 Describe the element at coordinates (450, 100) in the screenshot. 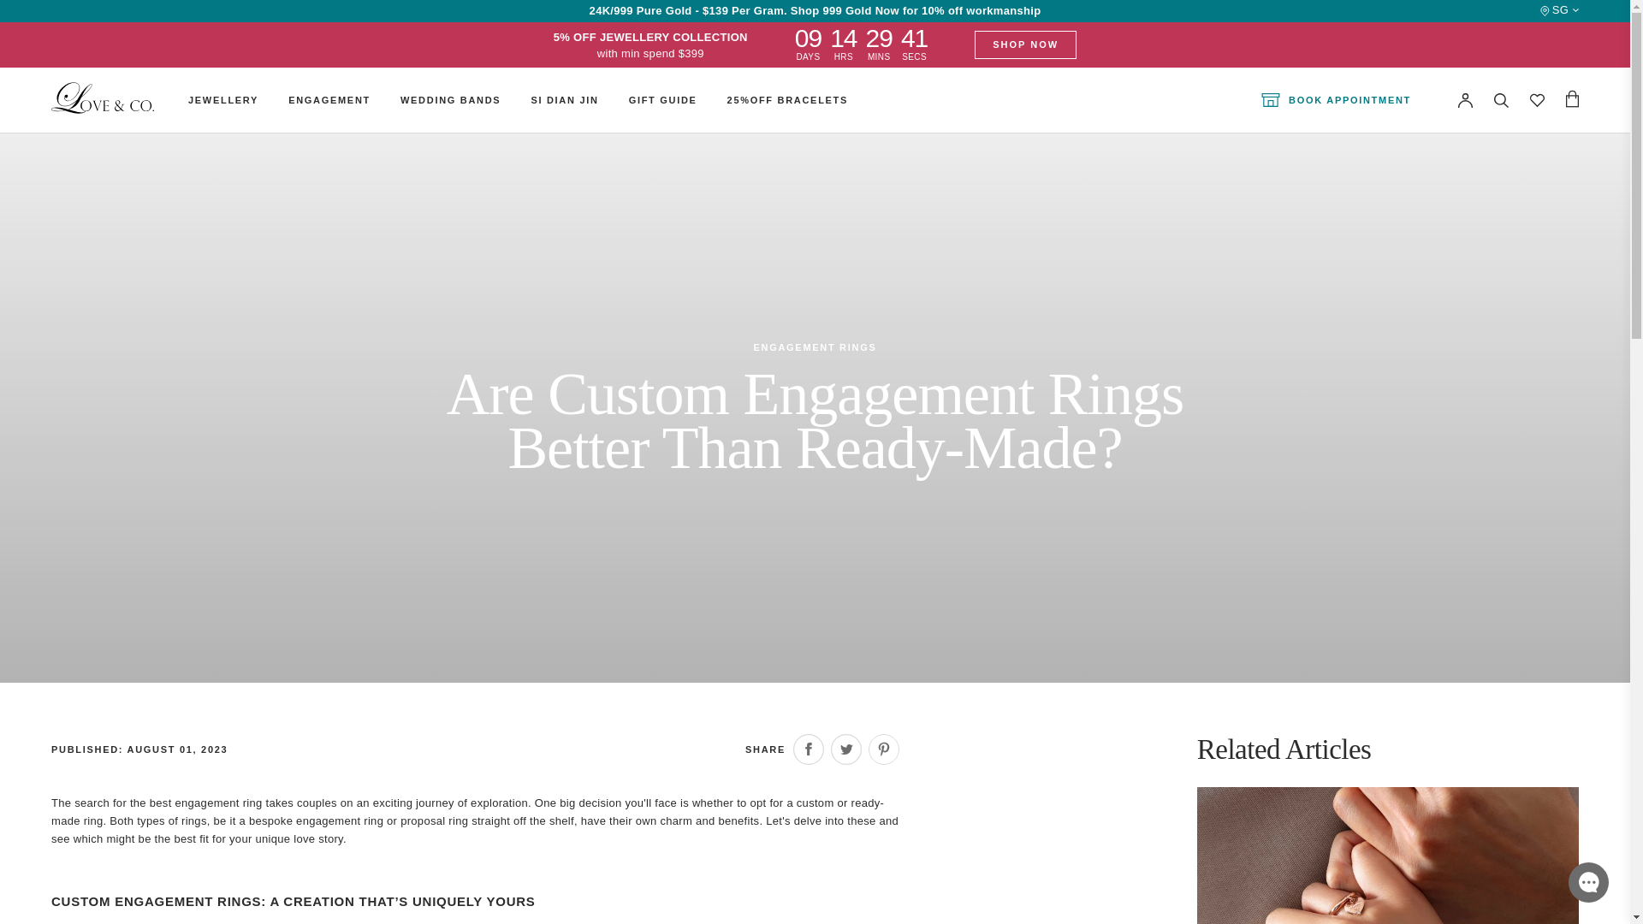

I see `WEDDING BANDS` at that location.